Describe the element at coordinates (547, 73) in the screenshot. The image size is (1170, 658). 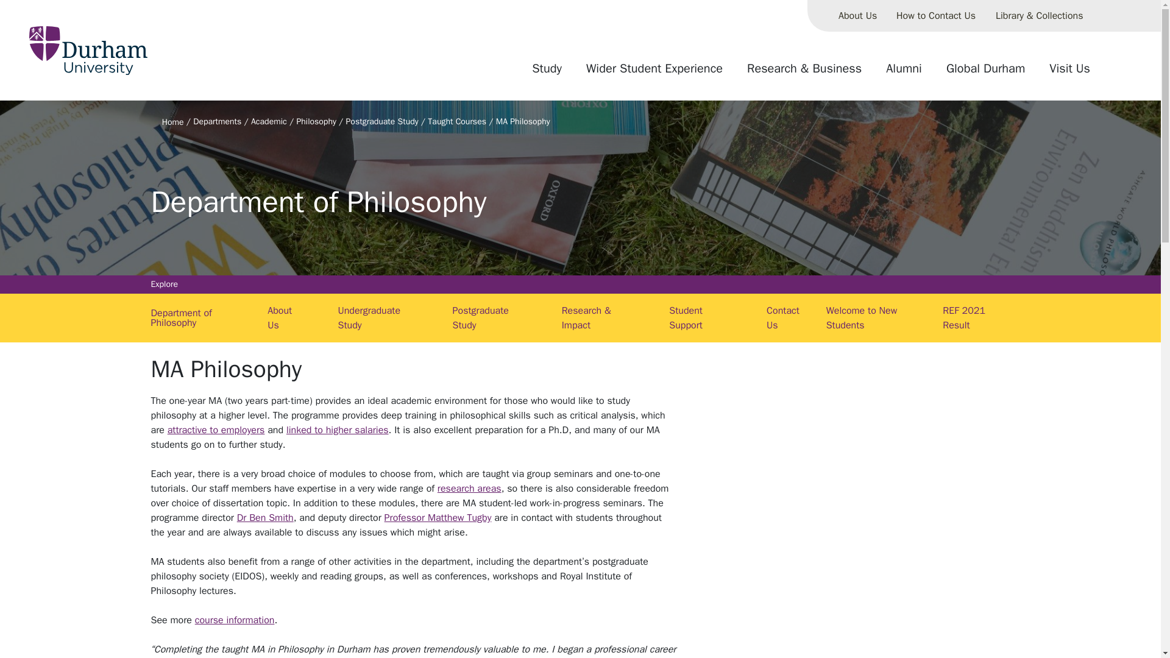
I see `Study` at that location.